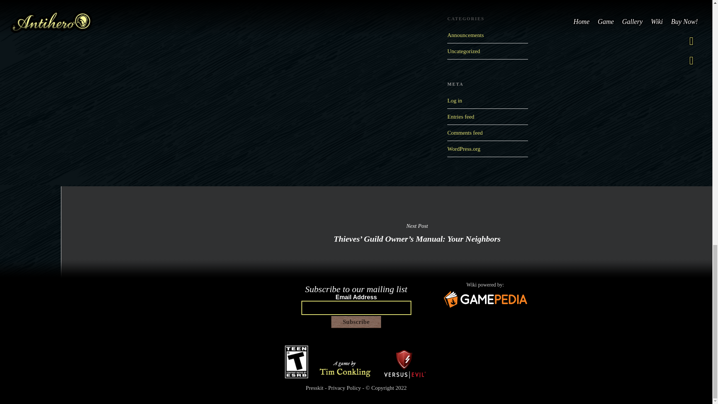 Image resolution: width=718 pixels, height=404 pixels. What do you see at coordinates (356, 322) in the screenshot?
I see `Subscribe` at bounding box center [356, 322].